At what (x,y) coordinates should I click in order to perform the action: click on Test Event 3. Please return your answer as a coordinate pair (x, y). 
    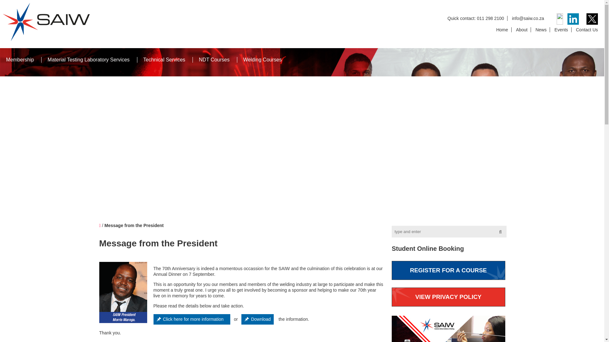
    Looking at the image, I should click on (134, 225).